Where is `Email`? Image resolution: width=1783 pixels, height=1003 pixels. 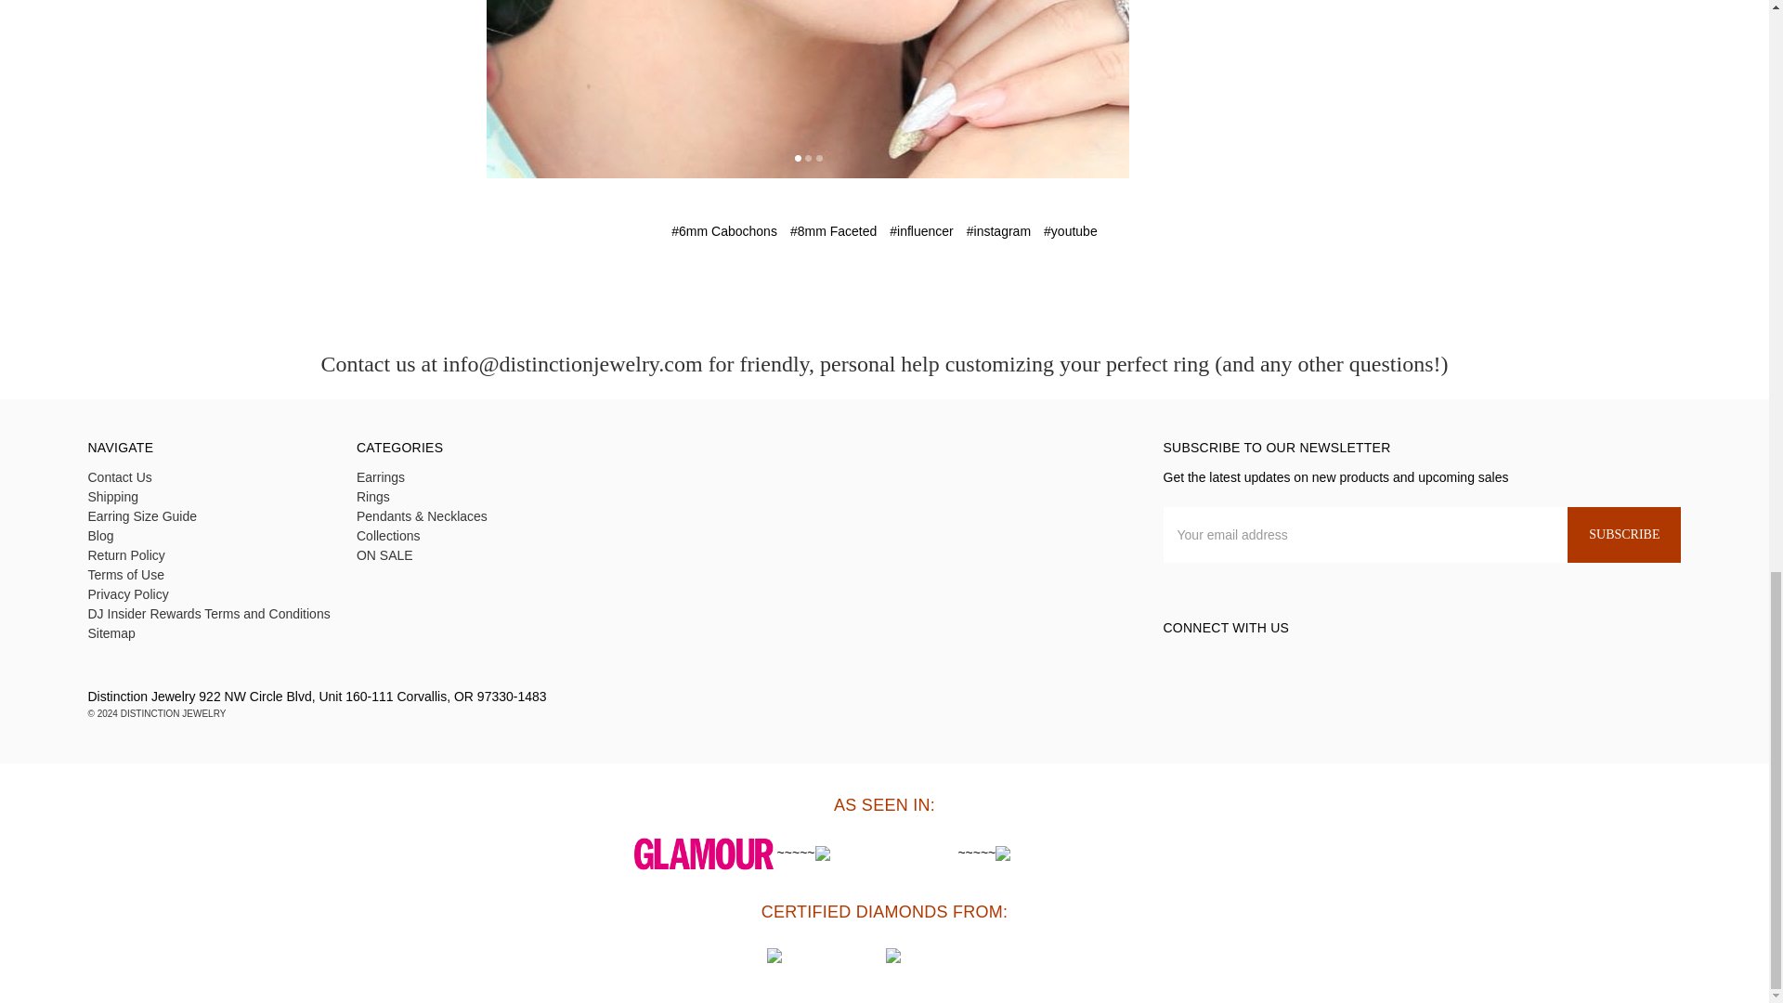
Email is located at coordinates (849, 286).